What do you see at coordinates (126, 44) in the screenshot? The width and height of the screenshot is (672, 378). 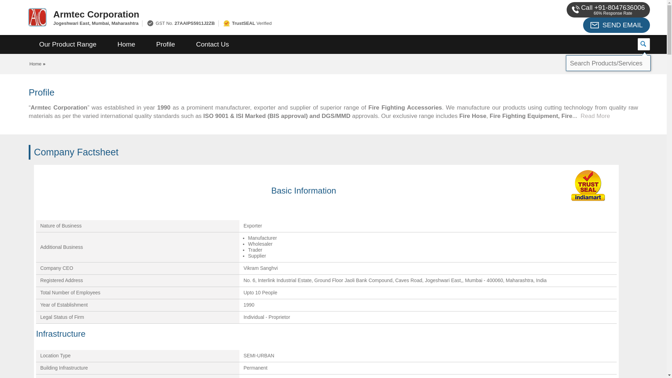 I see `Home` at bounding box center [126, 44].